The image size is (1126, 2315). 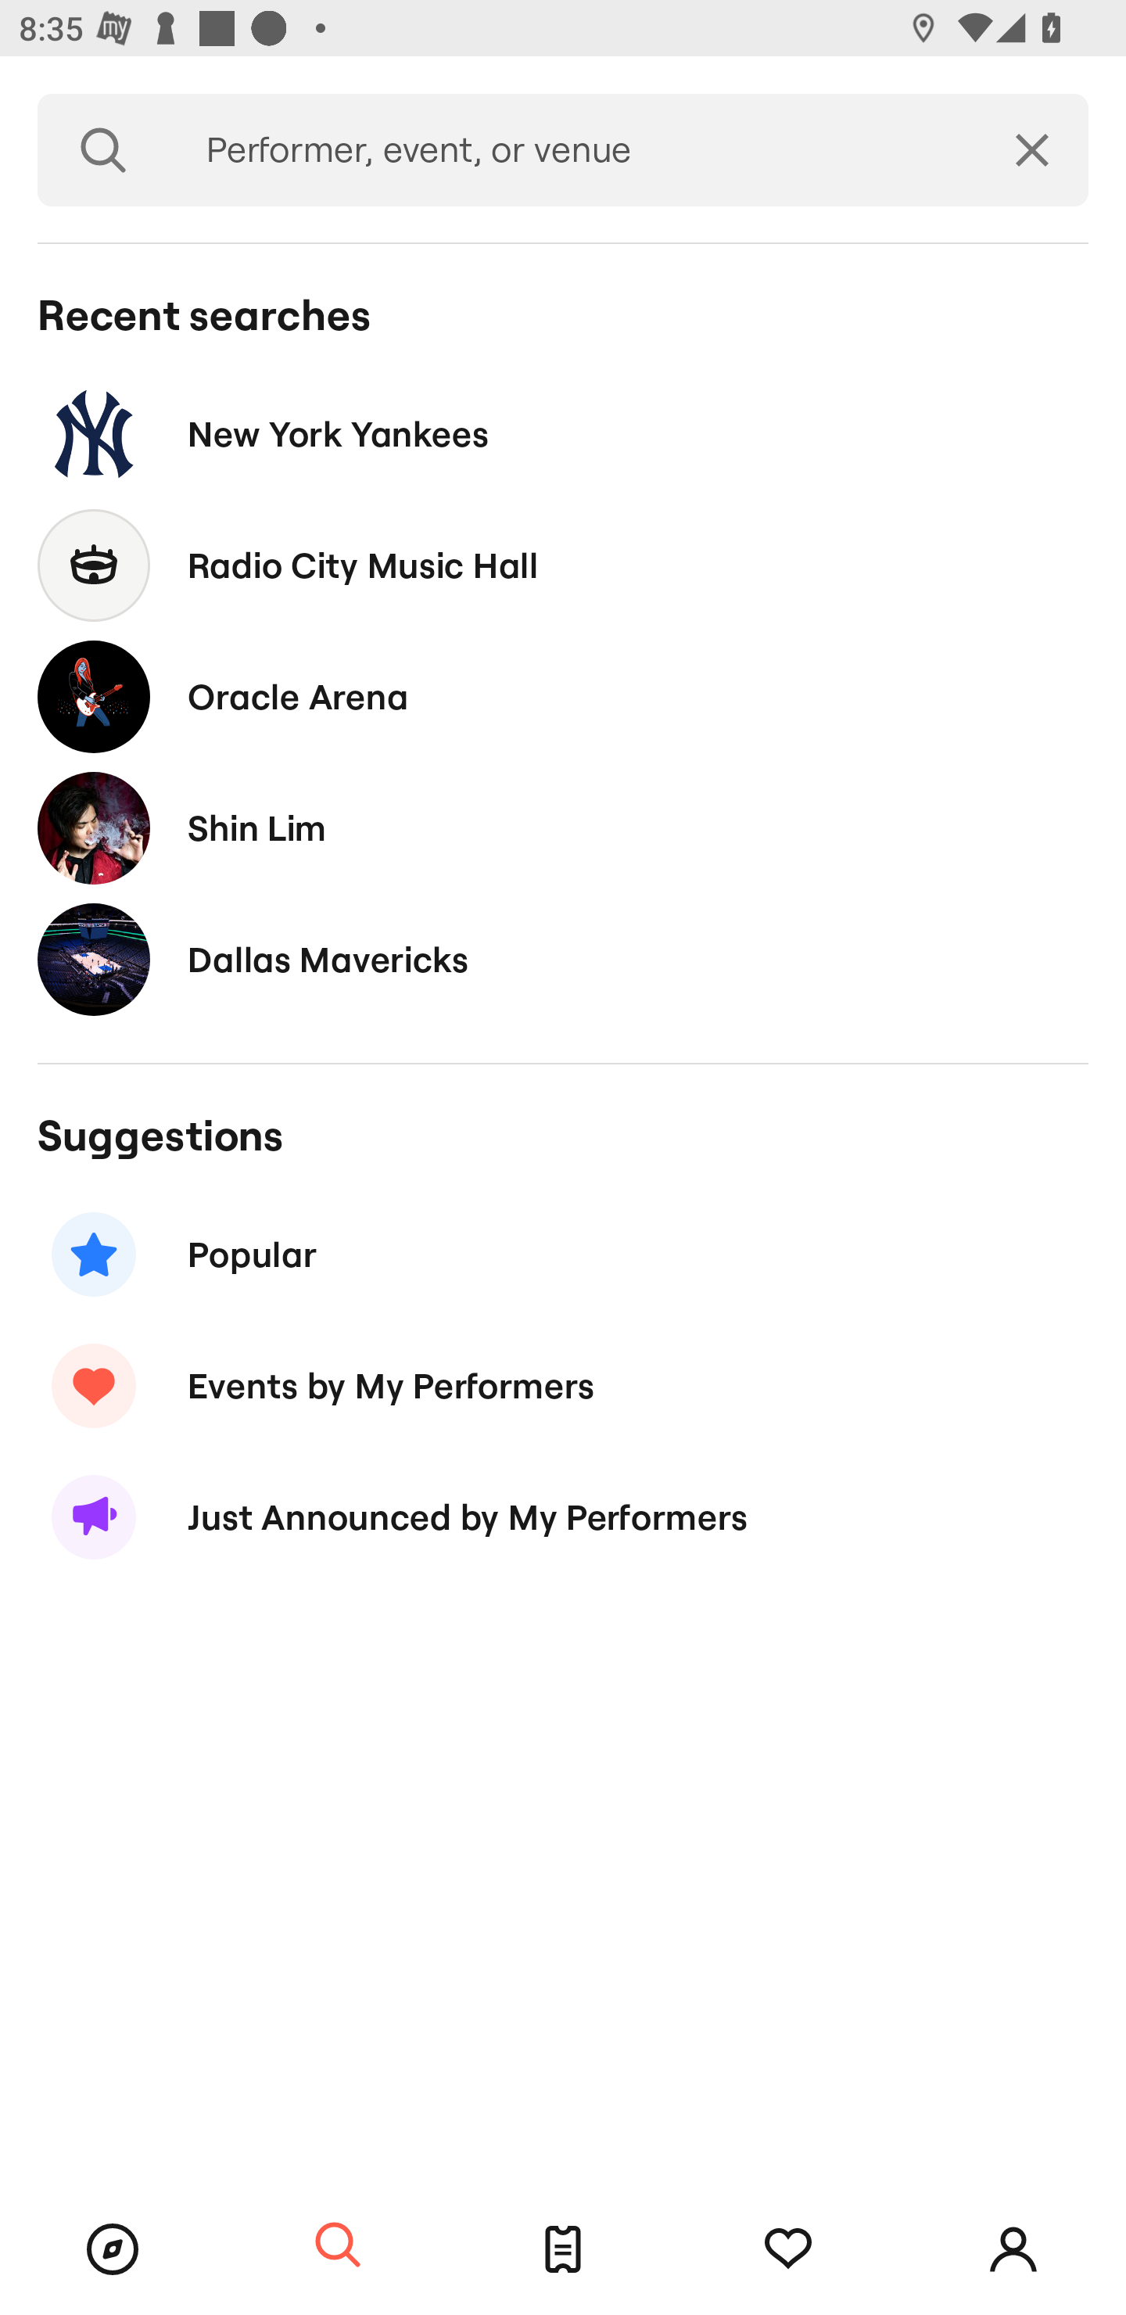 What do you see at coordinates (563, 566) in the screenshot?
I see `Radio City Music Hall` at bounding box center [563, 566].